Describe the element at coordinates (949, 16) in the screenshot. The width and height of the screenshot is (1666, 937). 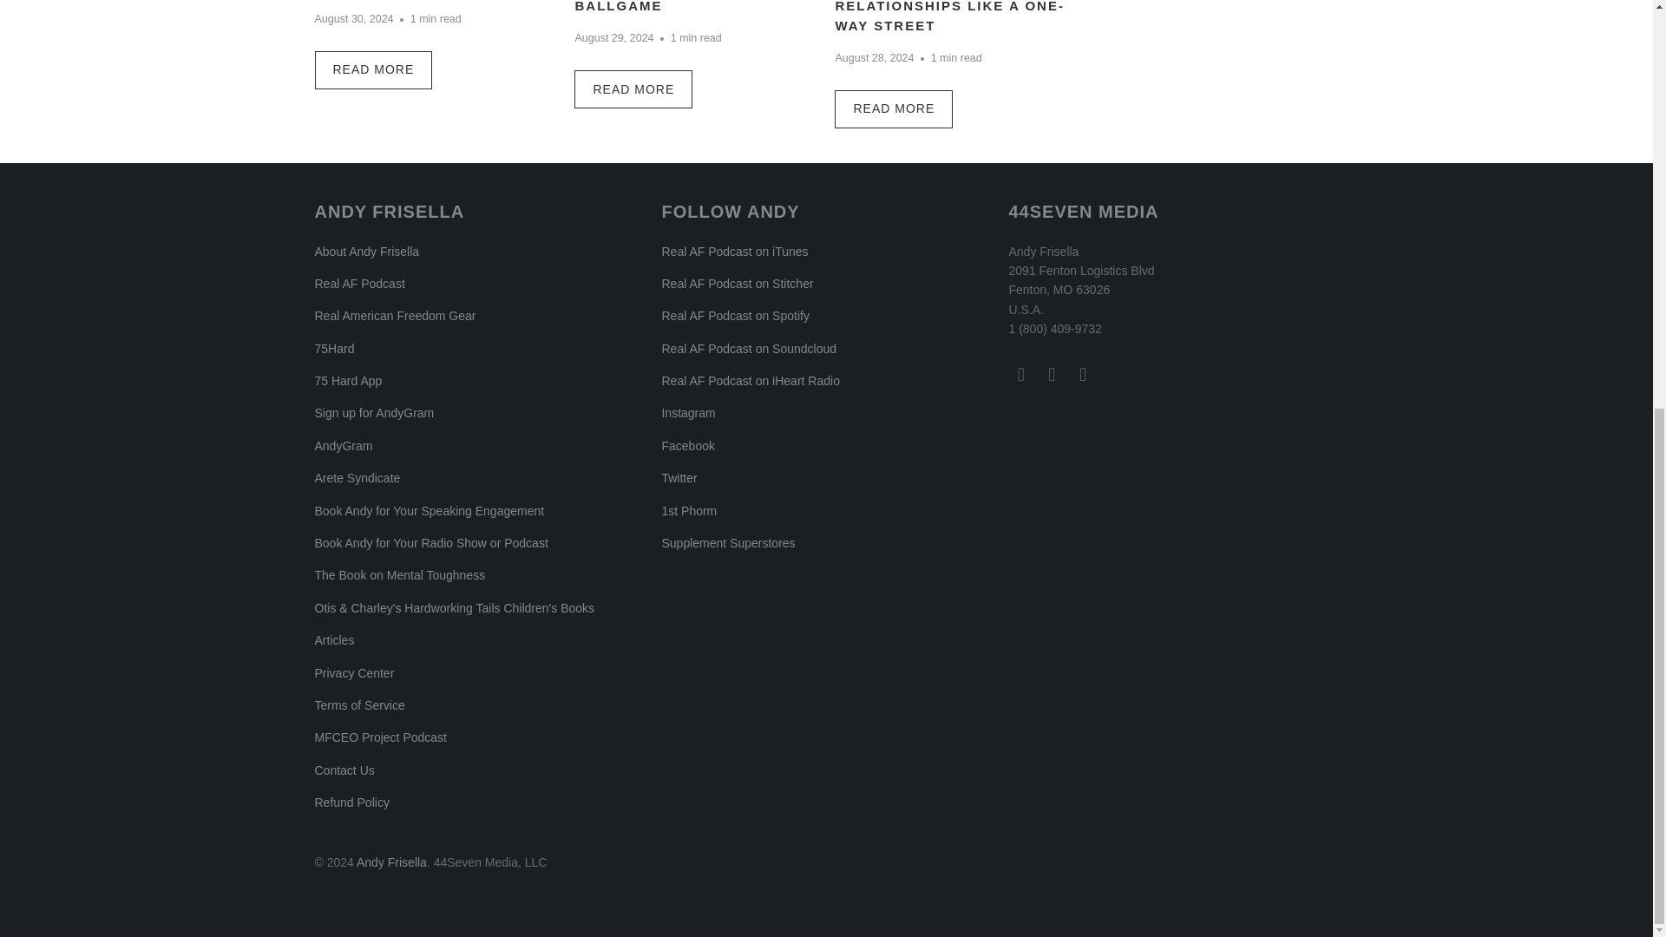
I see `Stop Treating Relationships Like a One-Way Street` at that location.